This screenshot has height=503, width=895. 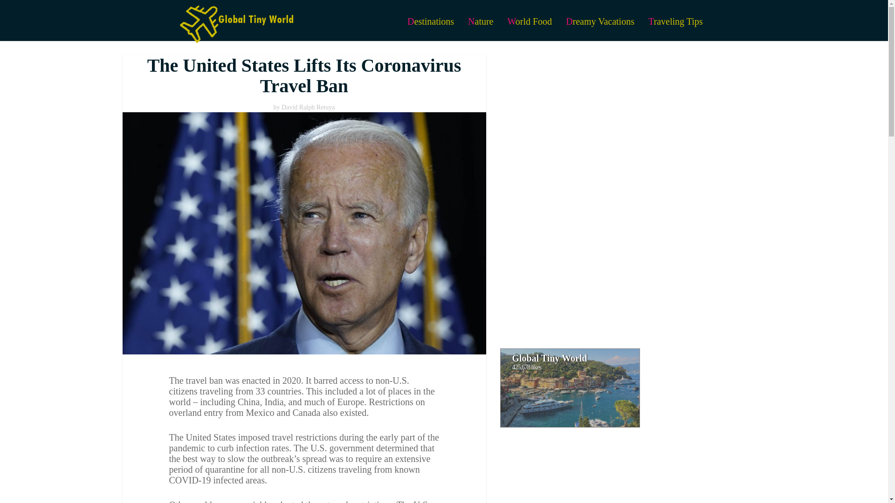 What do you see at coordinates (530, 21) in the screenshot?
I see `World Food` at bounding box center [530, 21].